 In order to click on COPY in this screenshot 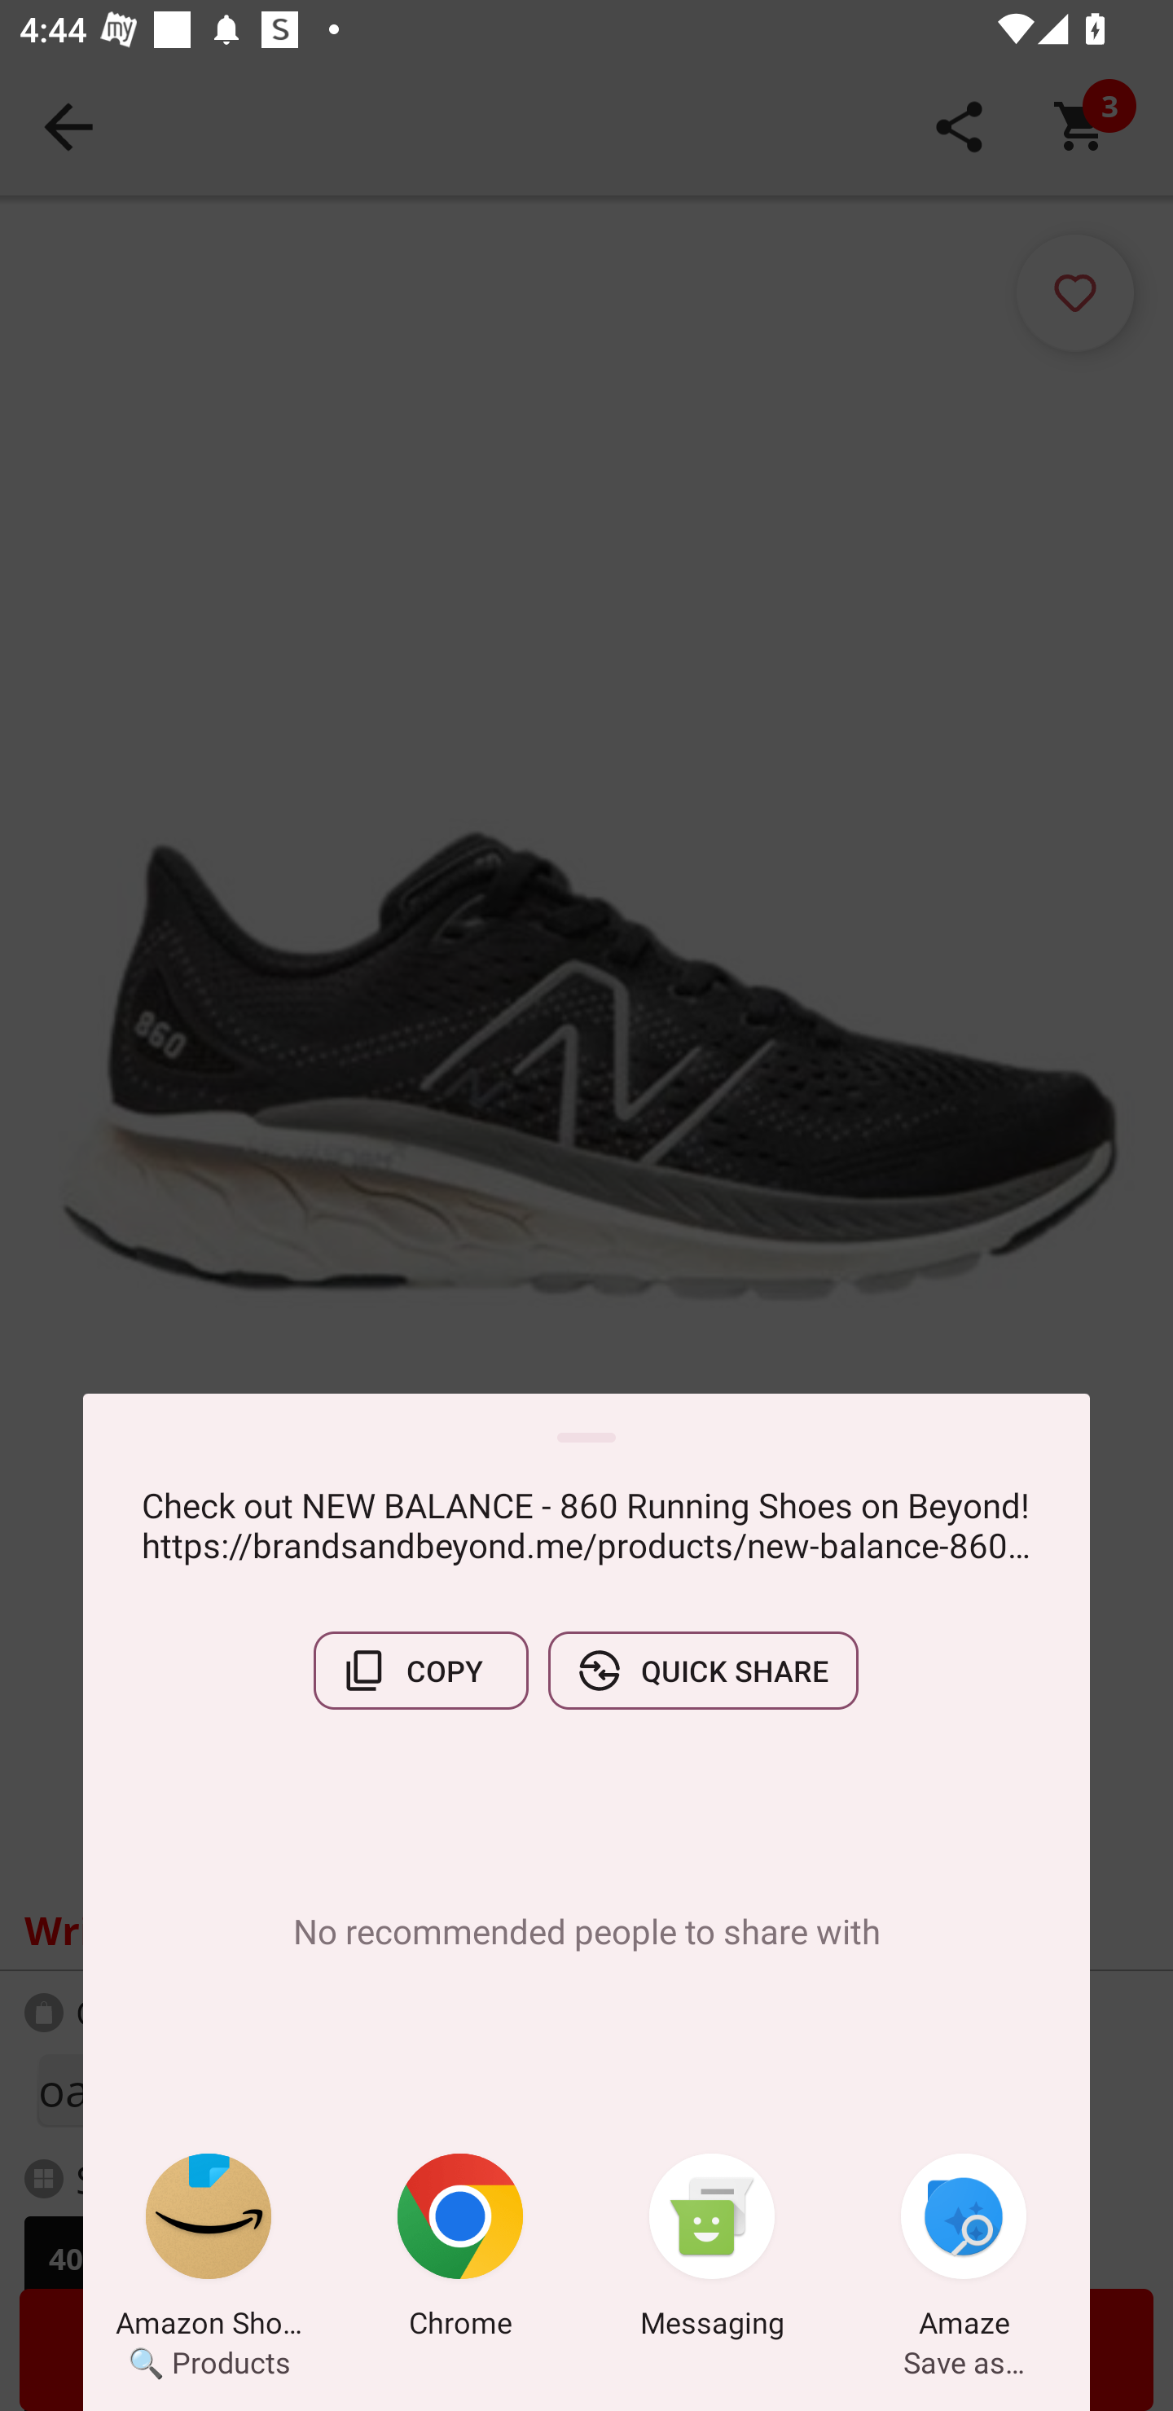, I will do `click(420, 1671)`.